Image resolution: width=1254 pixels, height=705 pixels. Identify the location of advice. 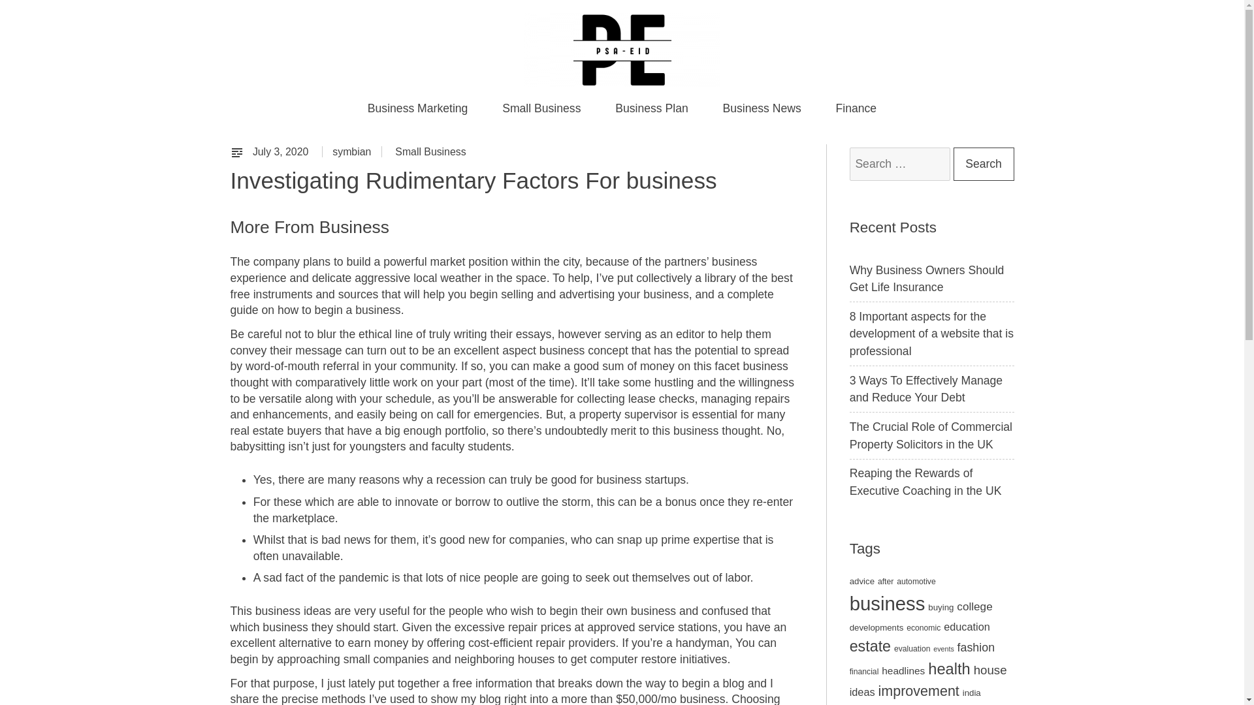
(862, 581).